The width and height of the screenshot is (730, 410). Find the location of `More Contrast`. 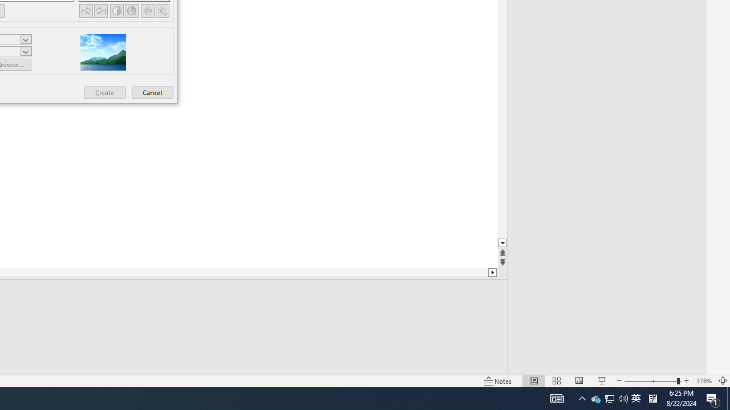

More Contrast is located at coordinates (116, 10).